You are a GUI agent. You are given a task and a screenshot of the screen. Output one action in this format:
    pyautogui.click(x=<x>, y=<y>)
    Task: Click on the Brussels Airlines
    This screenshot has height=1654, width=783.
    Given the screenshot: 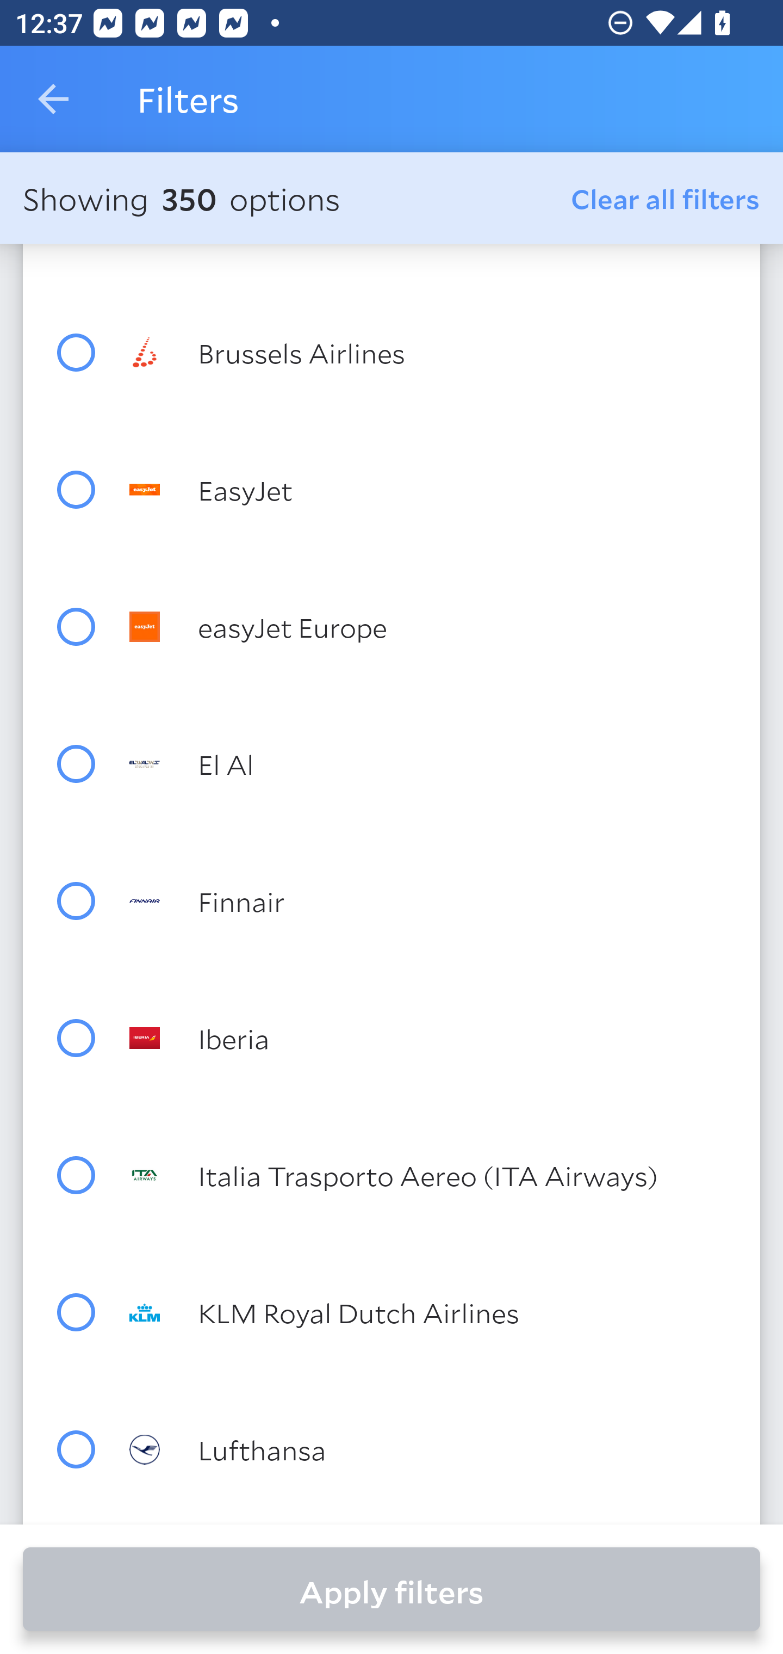 What is the action you would take?
    pyautogui.click(x=430, y=352)
    